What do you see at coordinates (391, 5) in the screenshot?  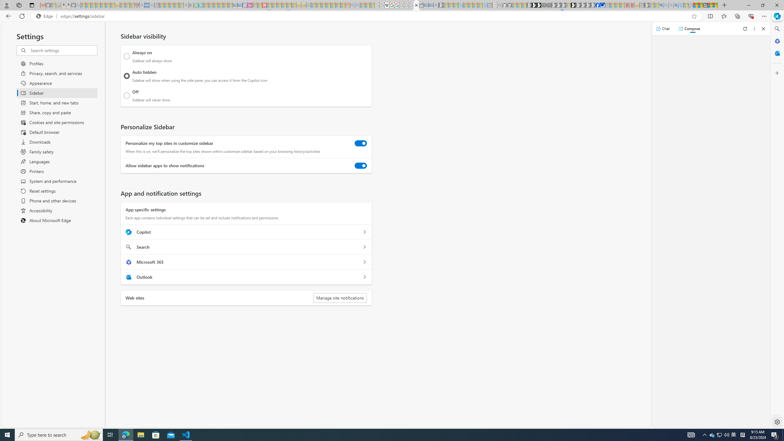 I see `Privacy Help Center - Policies Help` at bounding box center [391, 5].